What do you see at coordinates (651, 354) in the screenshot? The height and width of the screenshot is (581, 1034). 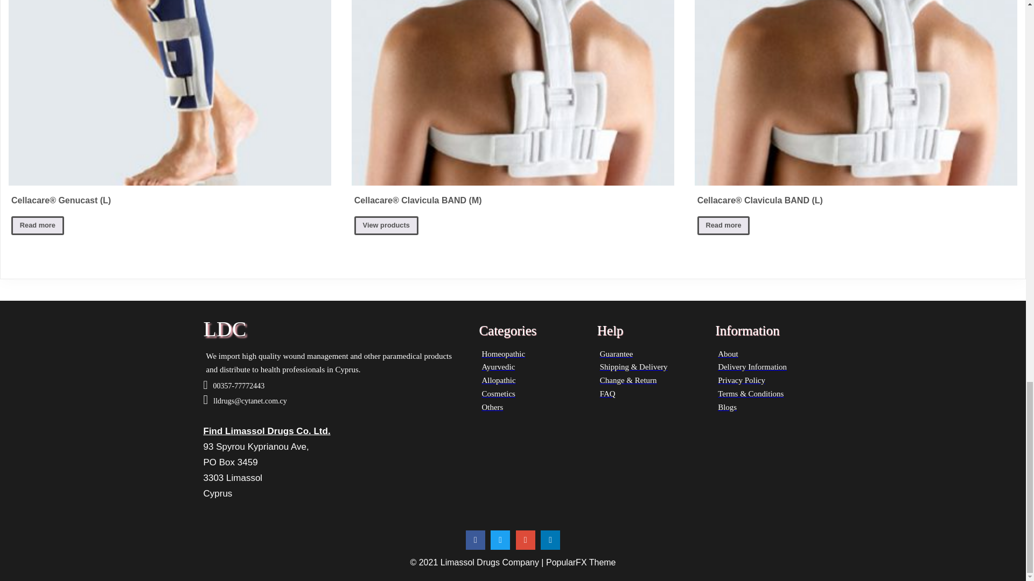 I see `Guarantee` at bounding box center [651, 354].